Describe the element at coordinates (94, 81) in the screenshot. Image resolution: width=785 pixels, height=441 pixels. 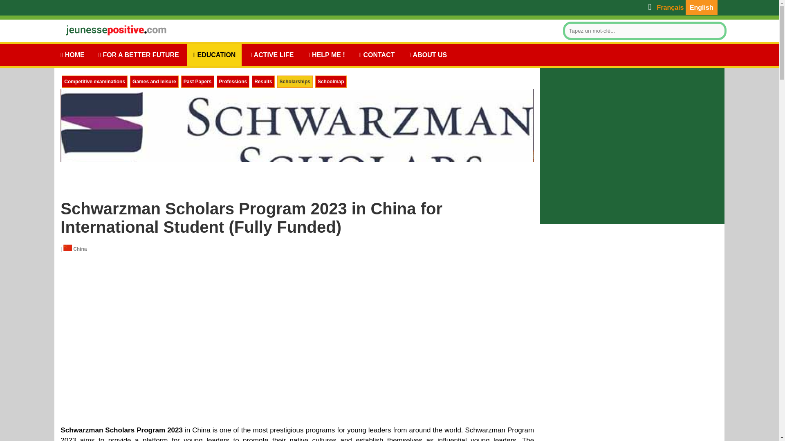
I see `Competitive examinations` at that location.